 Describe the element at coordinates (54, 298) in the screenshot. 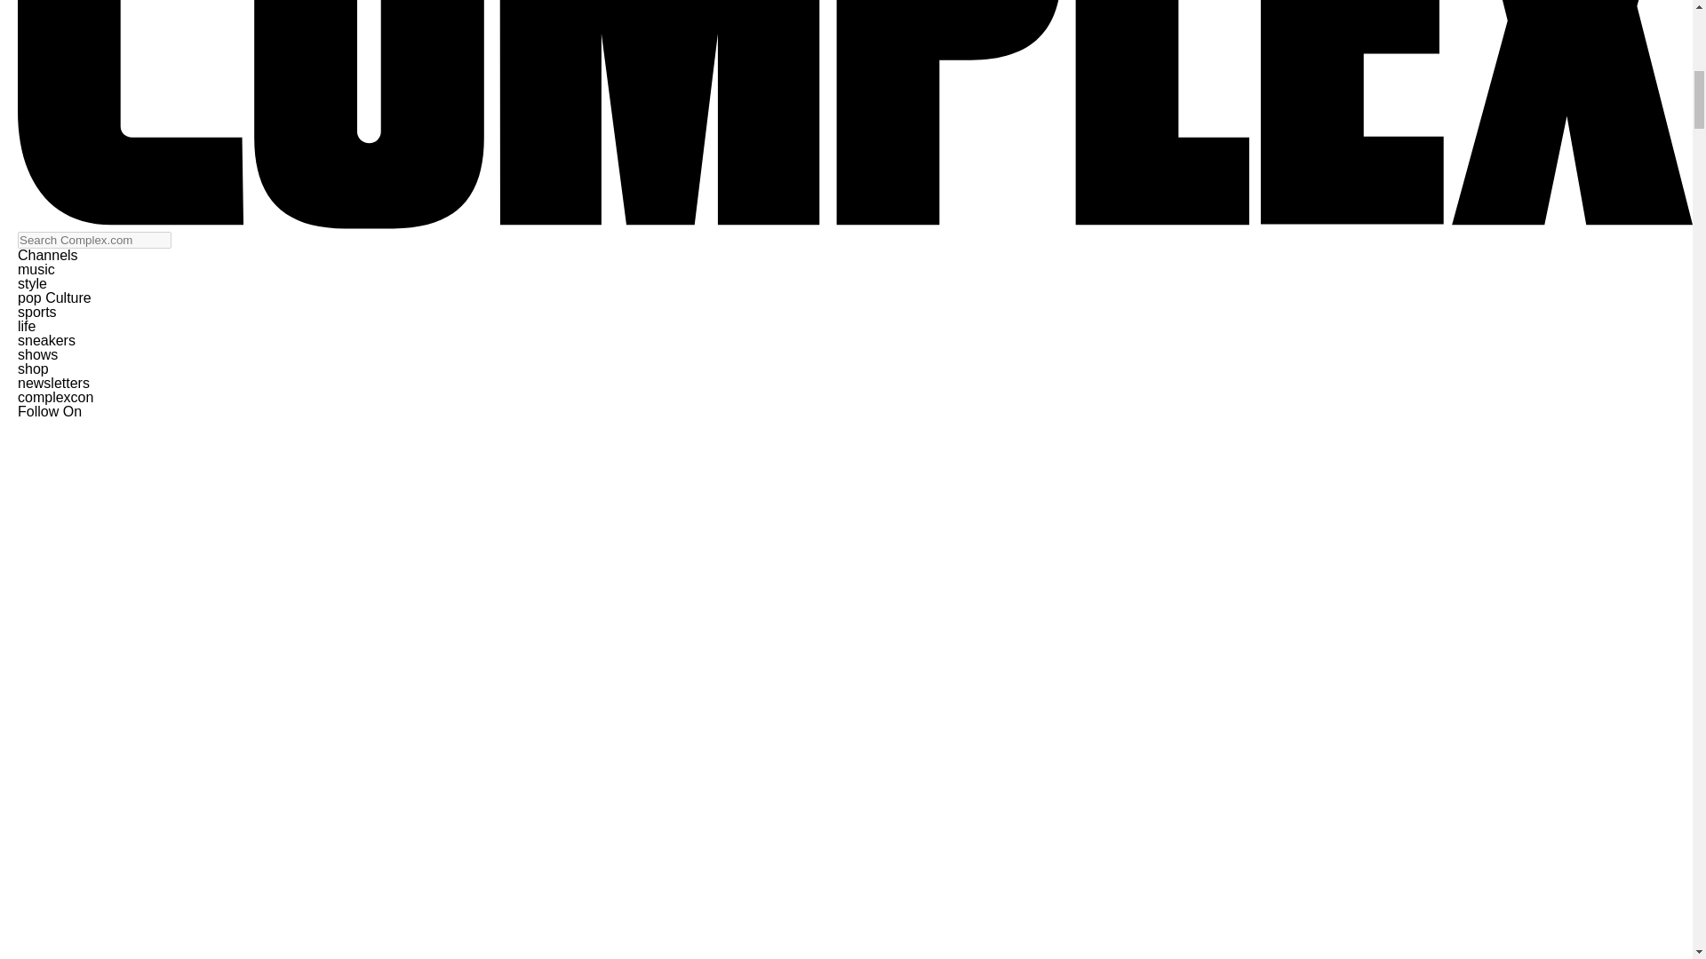

I see `pop Culture` at that location.